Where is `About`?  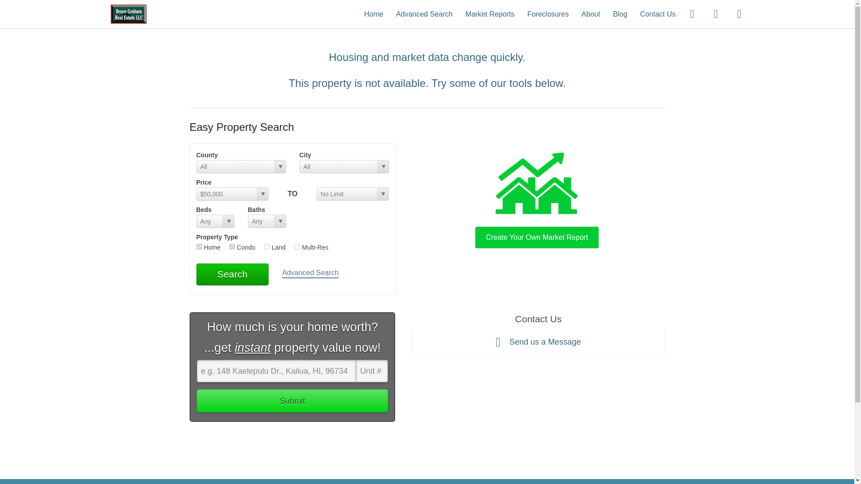 About is located at coordinates (591, 13).